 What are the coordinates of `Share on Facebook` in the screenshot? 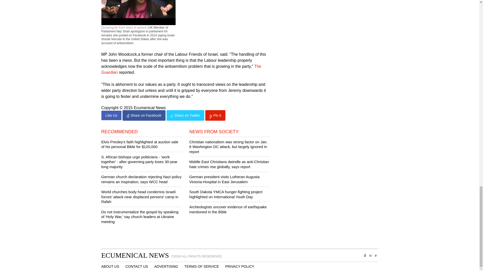 It's located at (144, 115).